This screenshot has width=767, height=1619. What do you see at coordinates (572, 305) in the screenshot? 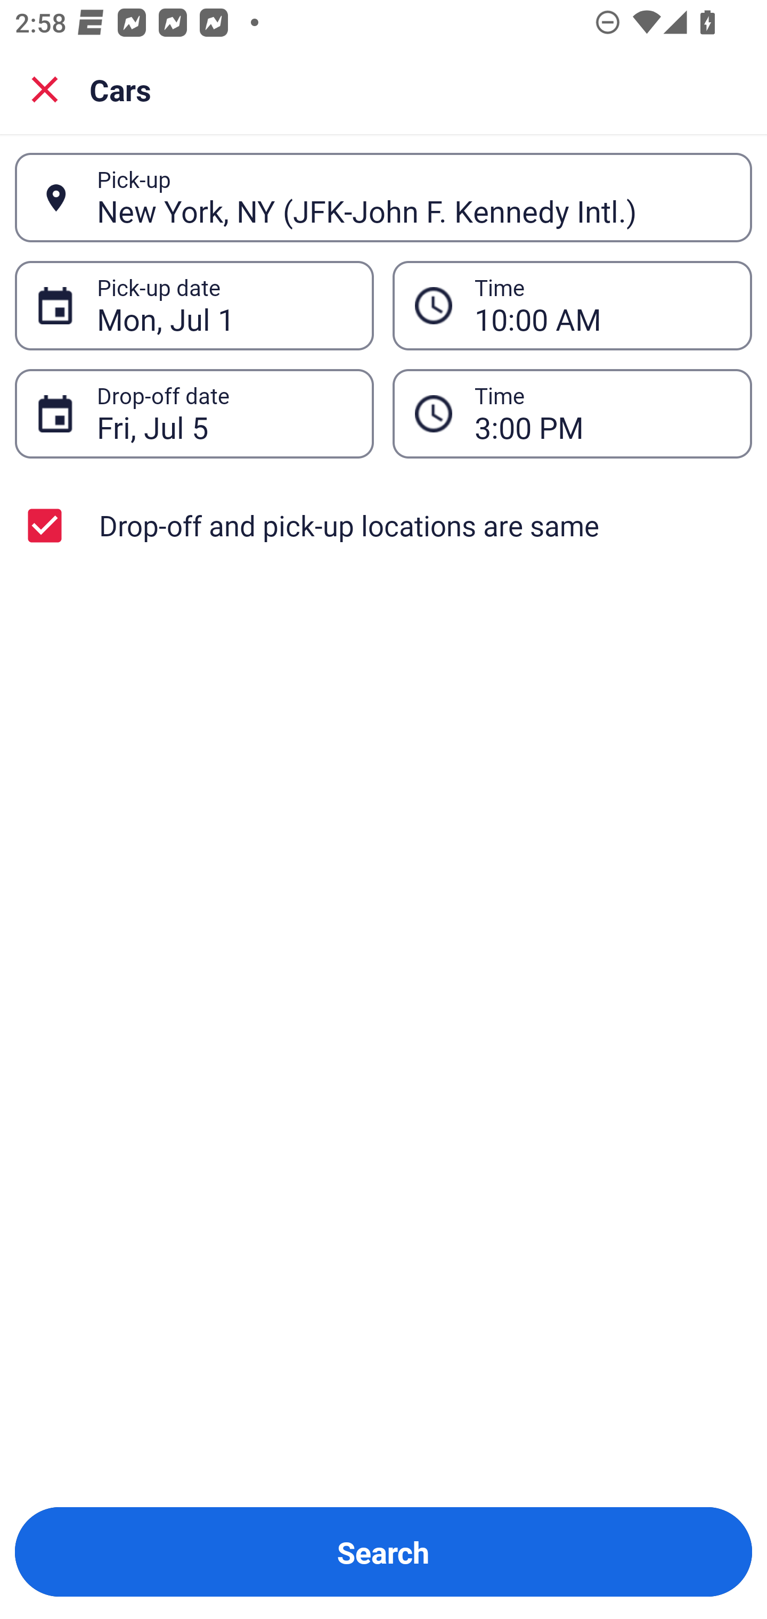
I see `10:00 AM` at bounding box center [572, 305].